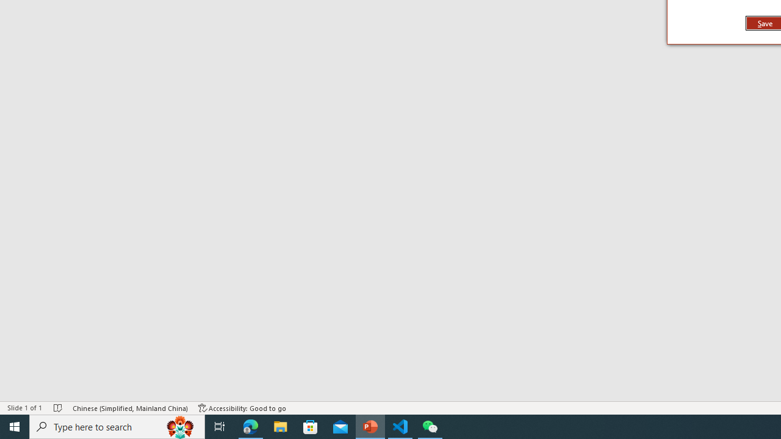 The image size is (781, 439). Describe the element at coordinates (430, 427) in the screenshot. I see `WeChat - 1 running window` at that location.